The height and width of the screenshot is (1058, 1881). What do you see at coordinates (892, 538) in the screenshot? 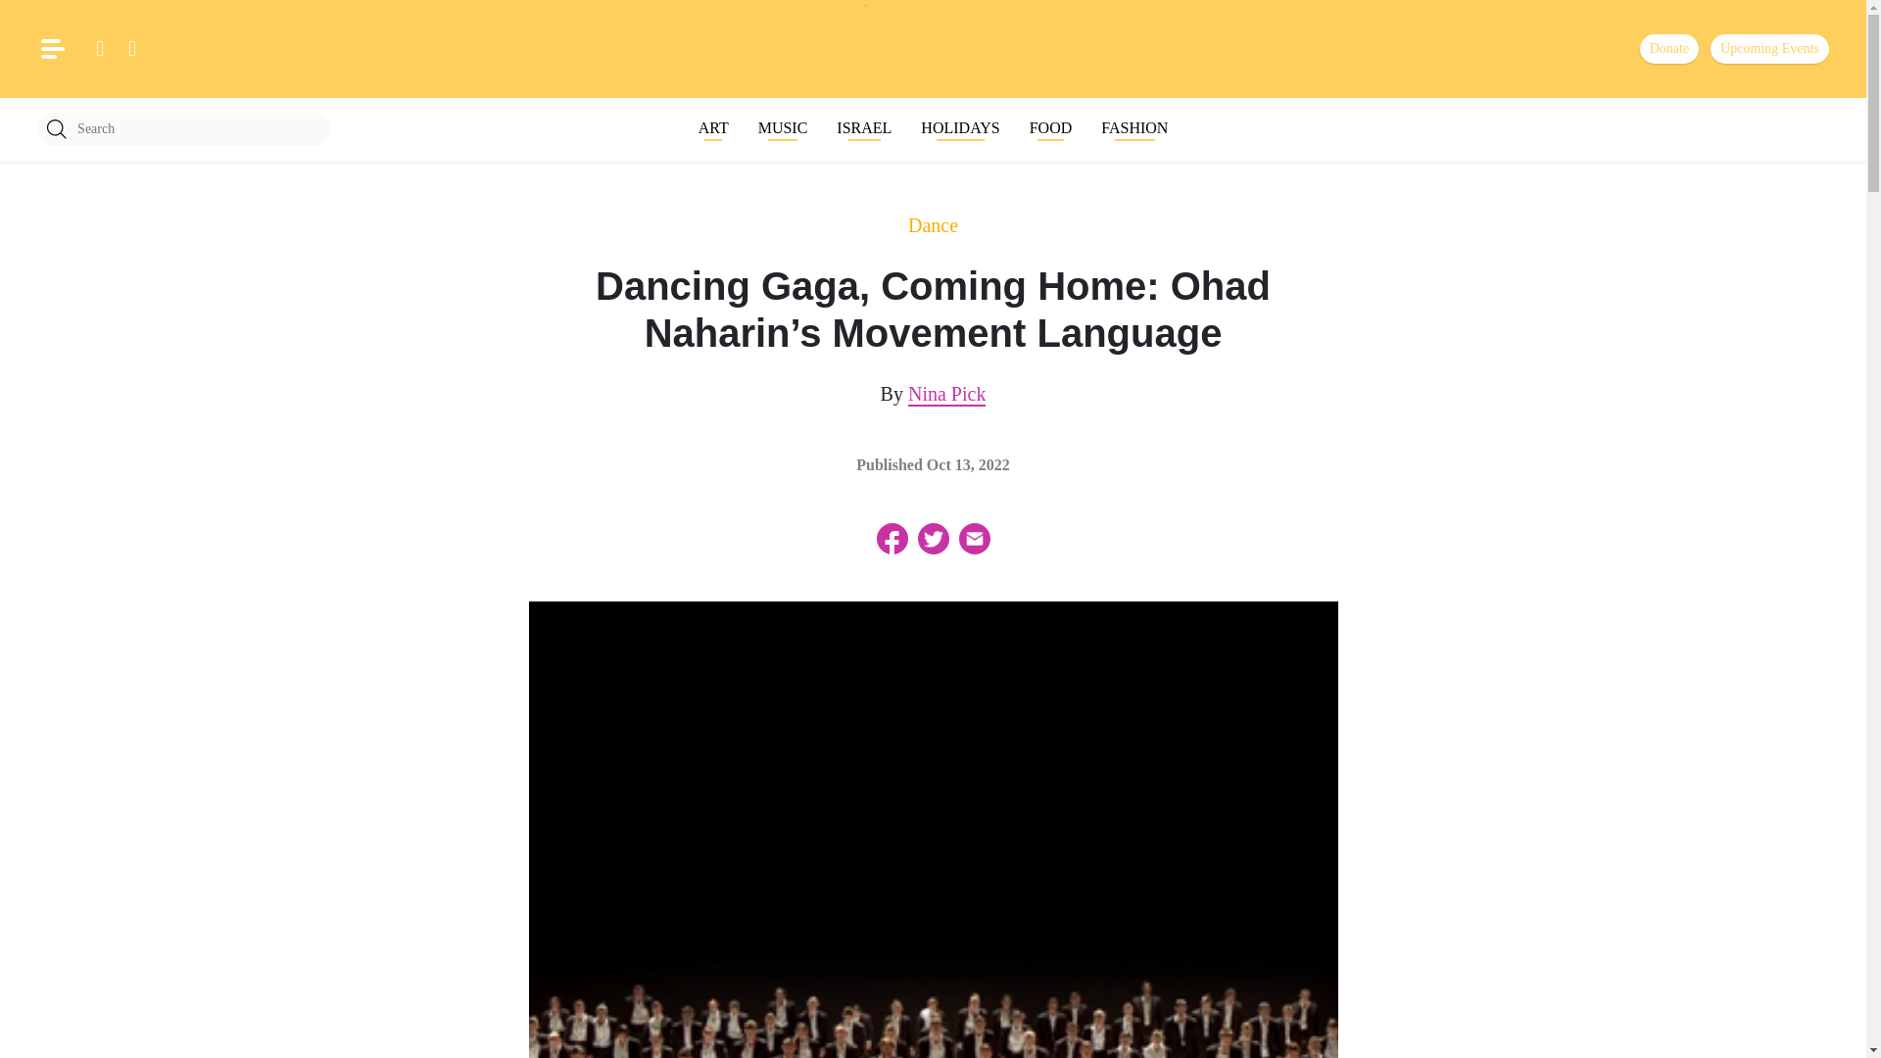
I see `Facebook` at bounding box center [892, 538].